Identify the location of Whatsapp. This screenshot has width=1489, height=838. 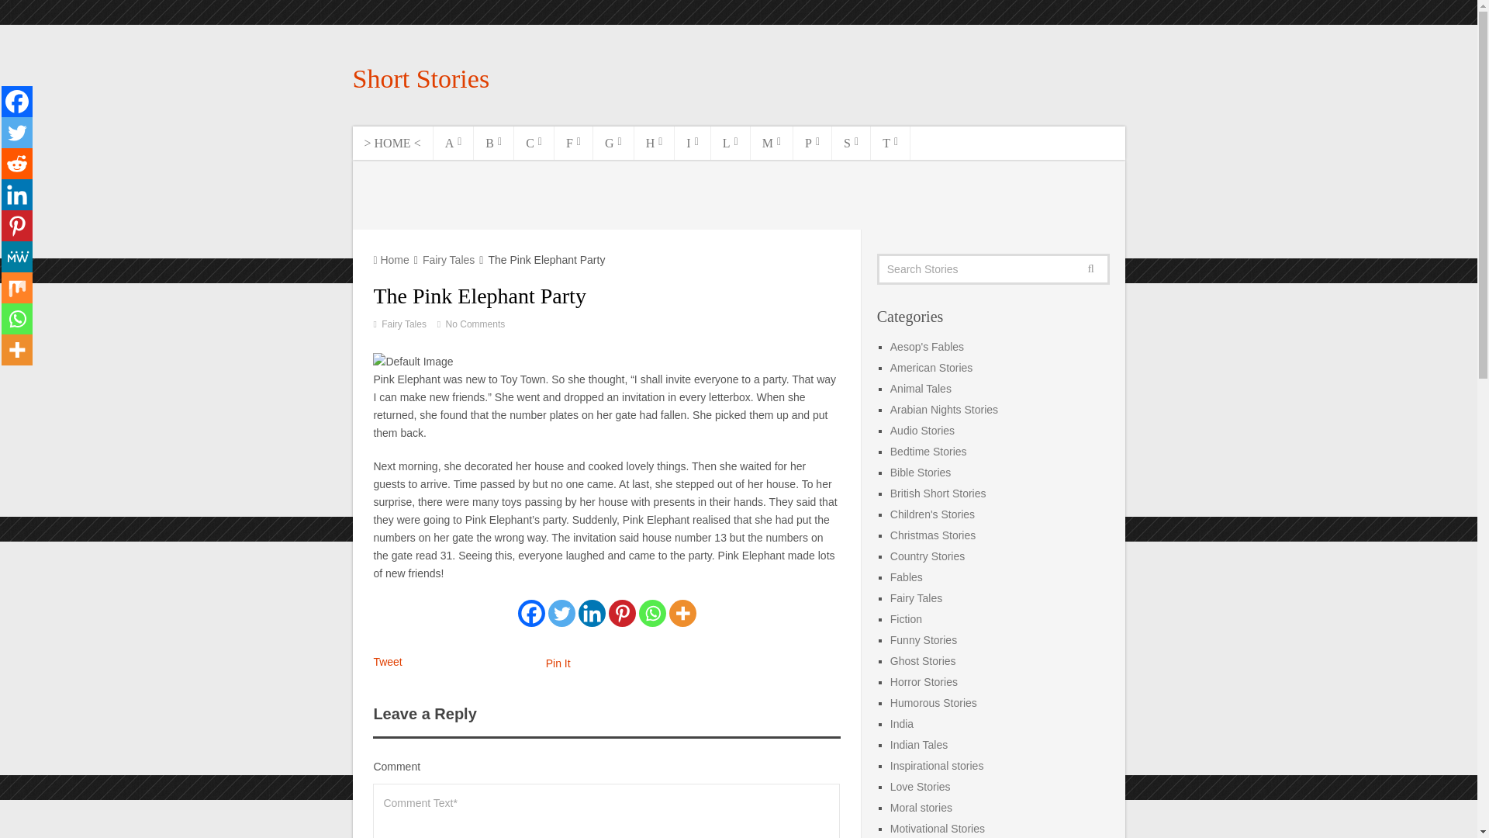
(651, 613).